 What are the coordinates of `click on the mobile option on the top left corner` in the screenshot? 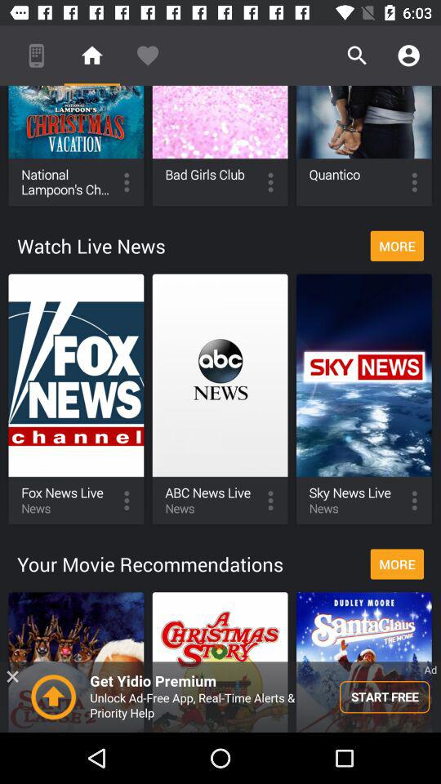 It's located at (36, 56).